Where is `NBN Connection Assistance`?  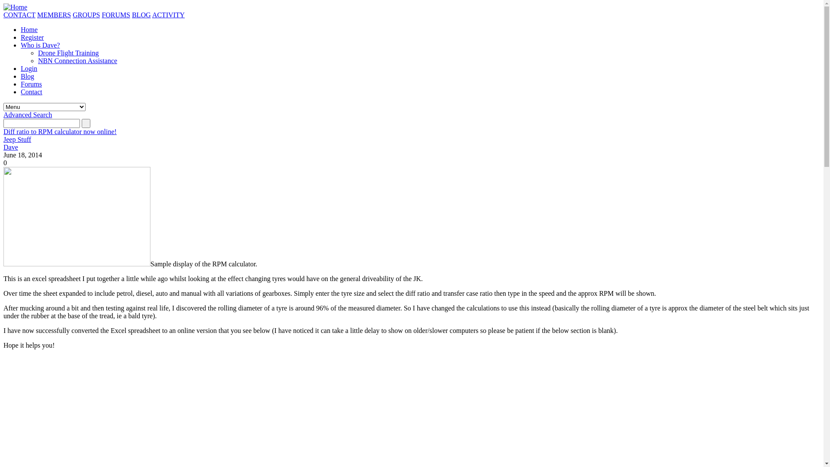
NBN Connection Assistance is located at coordinates (78, 61).